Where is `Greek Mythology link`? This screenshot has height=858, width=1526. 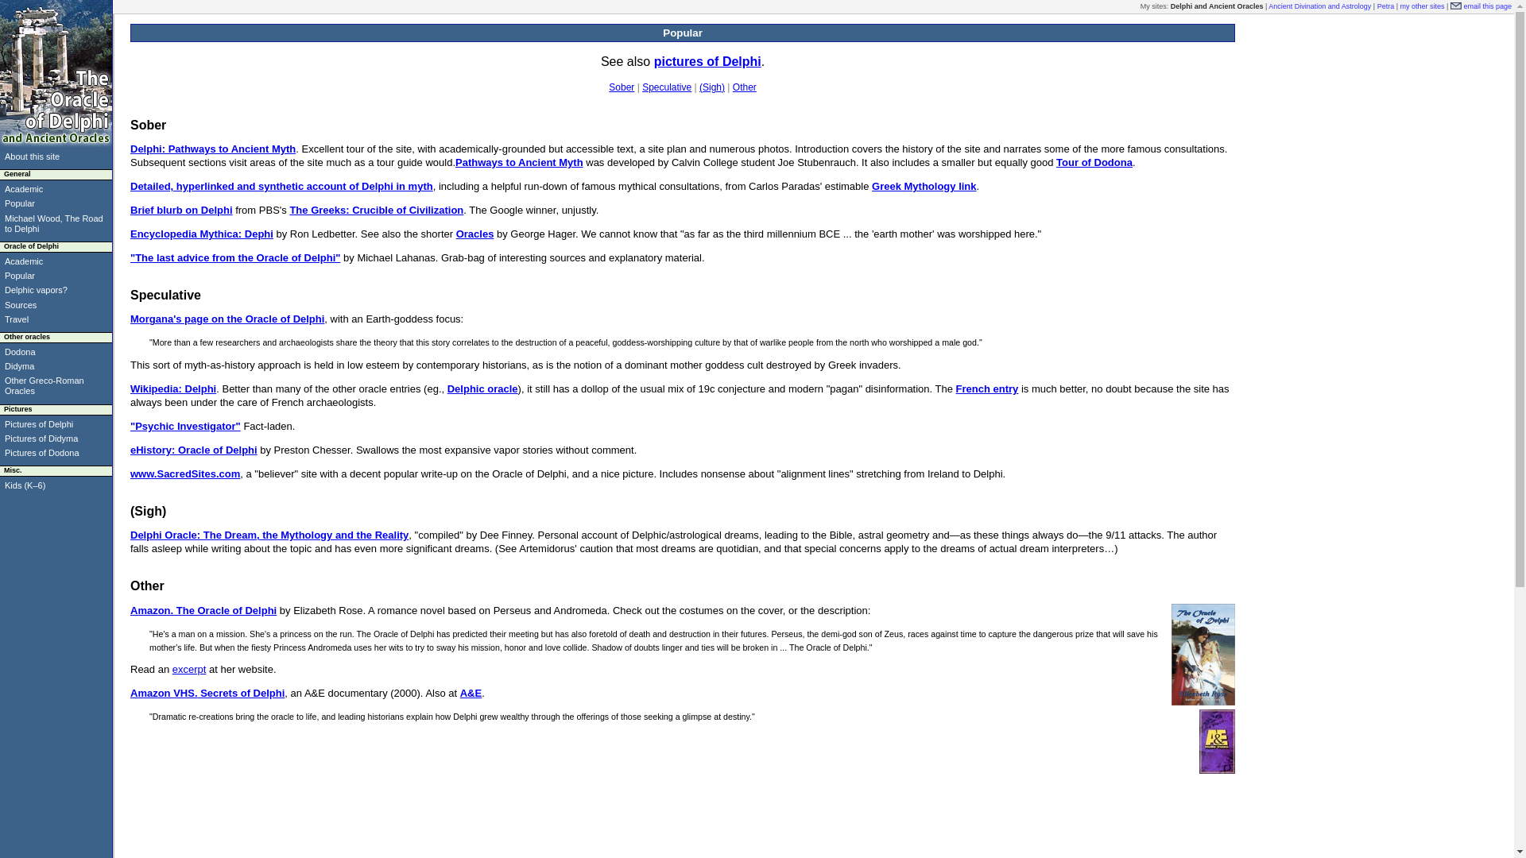 Greek Mythology link is located at coordinates (924, 186).